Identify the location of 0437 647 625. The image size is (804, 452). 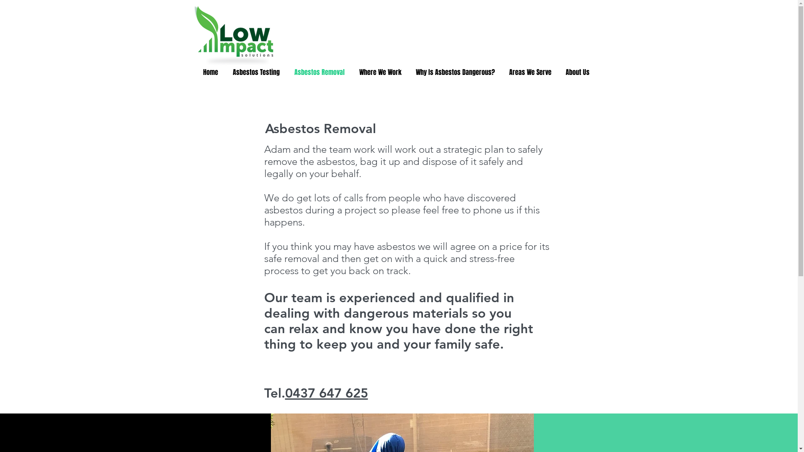
(326, 393).